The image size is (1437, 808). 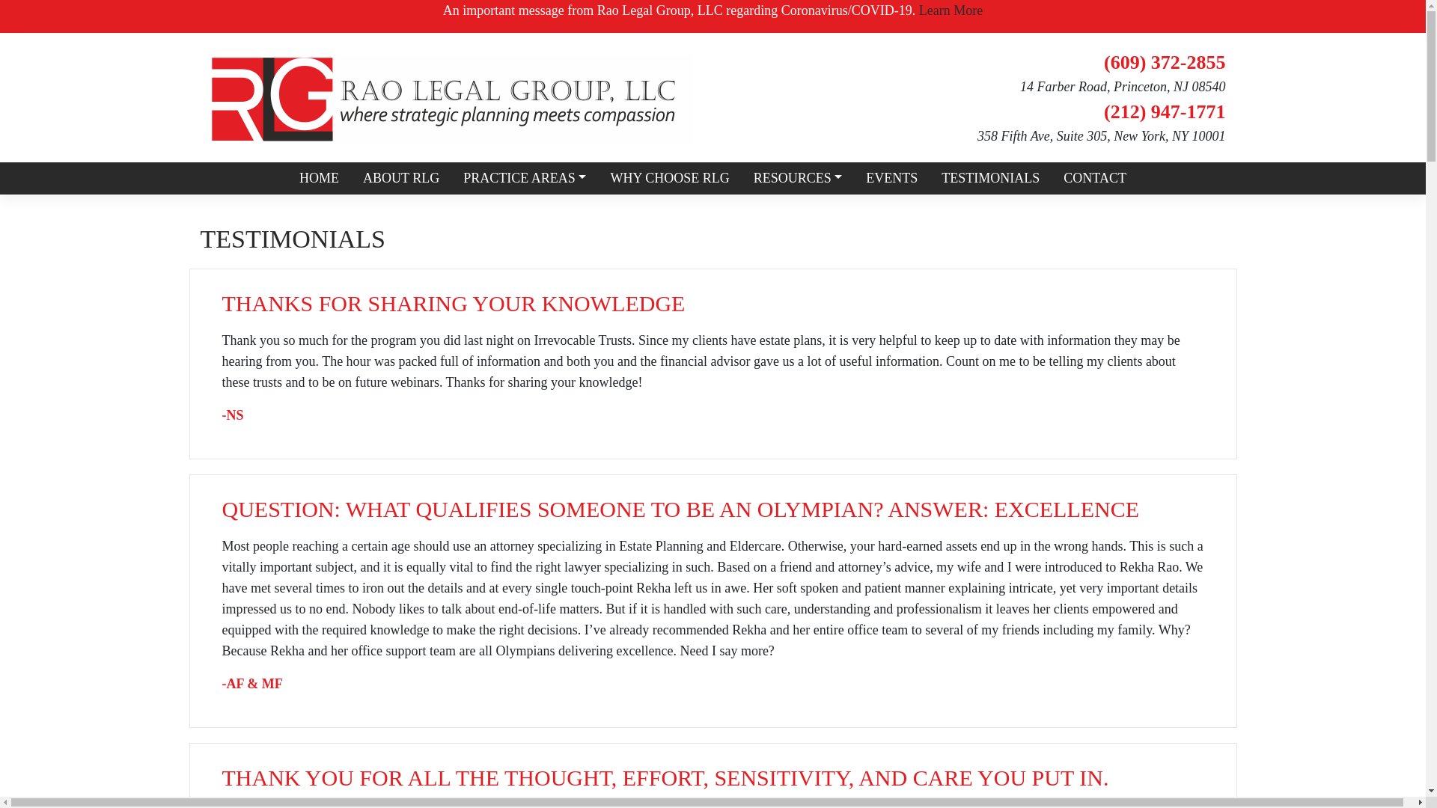 What do you see at coordinates (949, 10) in the screenshot?
I see ` Learn More` at bounding box center [949, 10].